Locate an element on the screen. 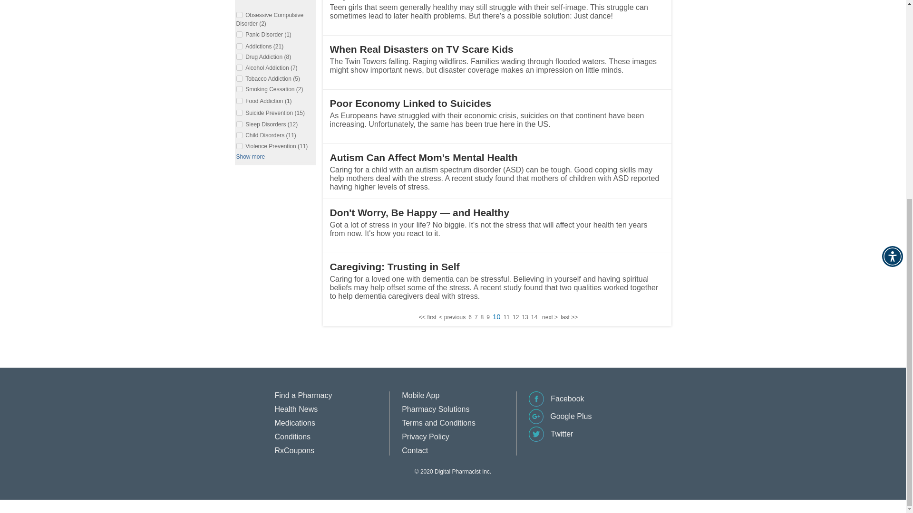 This screenshot has height=513, width=913. on is located at coordinates (239, 14).